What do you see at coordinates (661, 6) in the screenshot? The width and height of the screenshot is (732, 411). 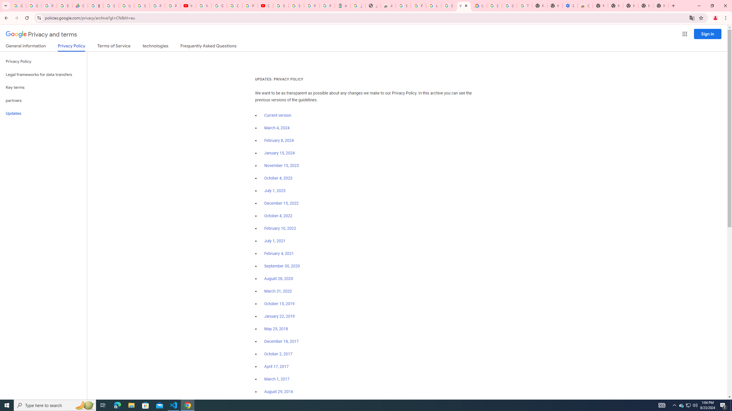 I see `New Tab` at bounding box center [661, 6].